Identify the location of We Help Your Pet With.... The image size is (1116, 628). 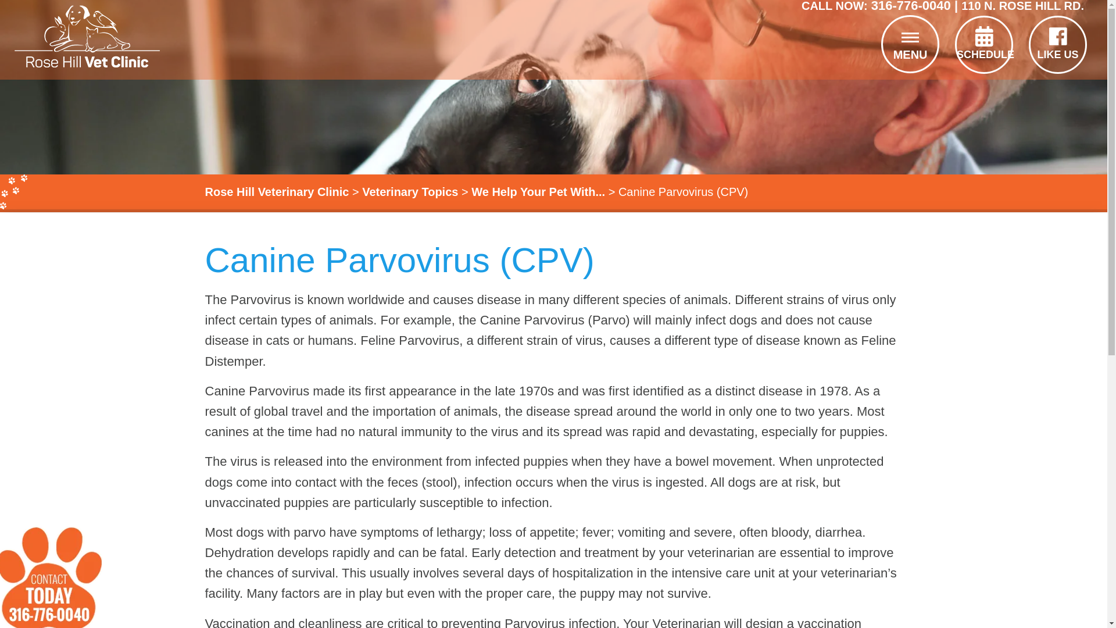
(538, 192).